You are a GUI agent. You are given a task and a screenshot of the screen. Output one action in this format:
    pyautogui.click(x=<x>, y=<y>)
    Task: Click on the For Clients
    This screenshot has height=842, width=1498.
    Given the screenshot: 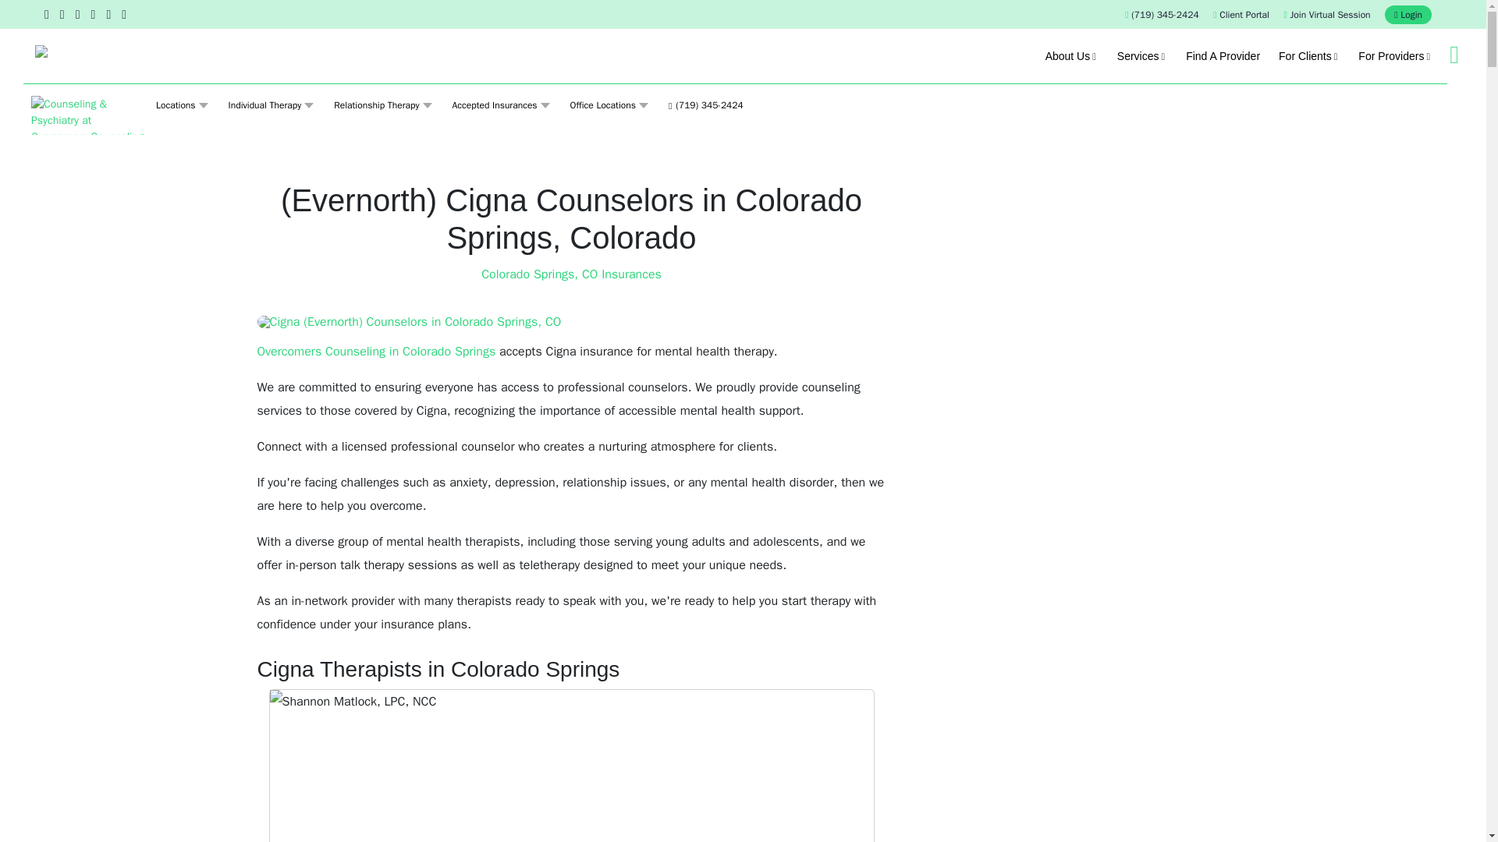 What is the action you would take?
    pyautogui.click(x=1309, y=55)
    